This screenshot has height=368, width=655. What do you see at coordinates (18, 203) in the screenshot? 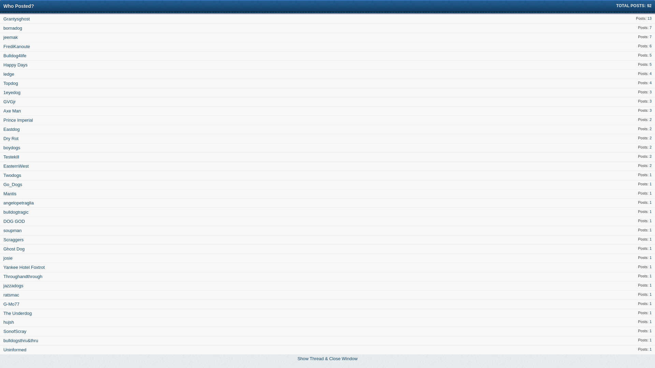
I see `angelopetraglia` at bounding box center [18, 203].